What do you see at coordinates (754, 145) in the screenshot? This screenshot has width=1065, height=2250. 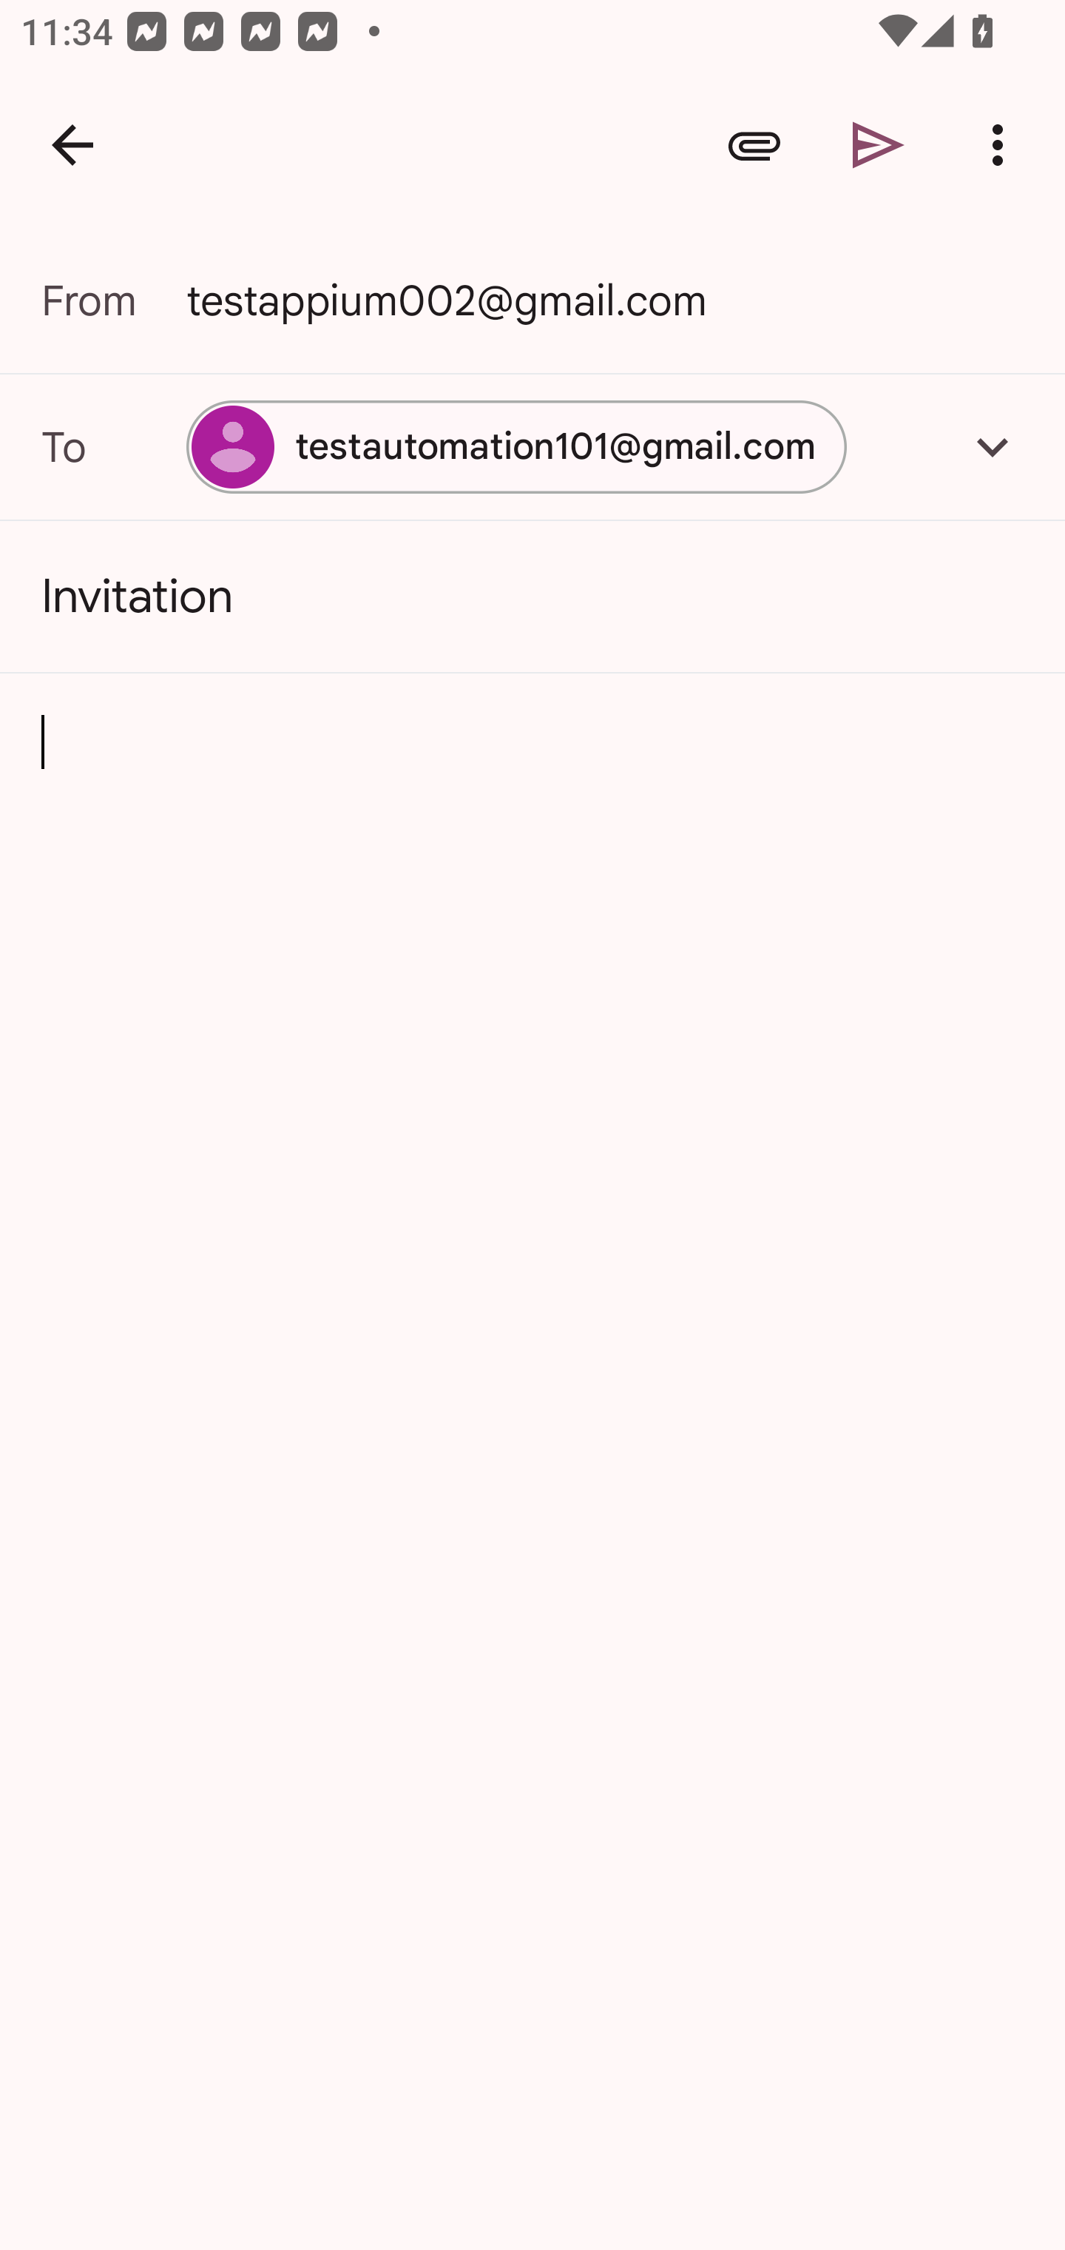 I see `Attach file` at bounding box center [754, 145].